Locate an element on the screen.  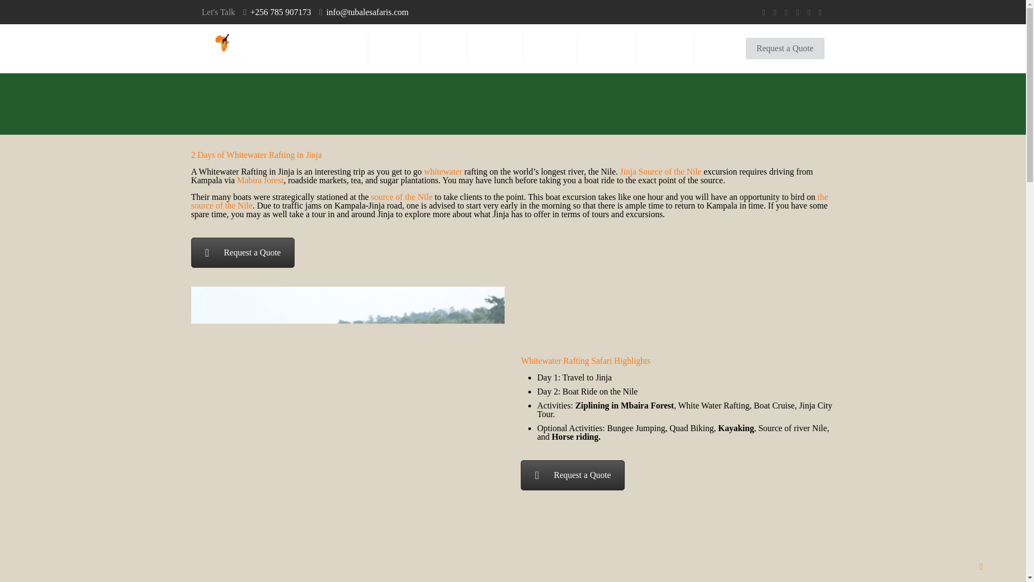
Uganda is located at coordinates (394, 48).